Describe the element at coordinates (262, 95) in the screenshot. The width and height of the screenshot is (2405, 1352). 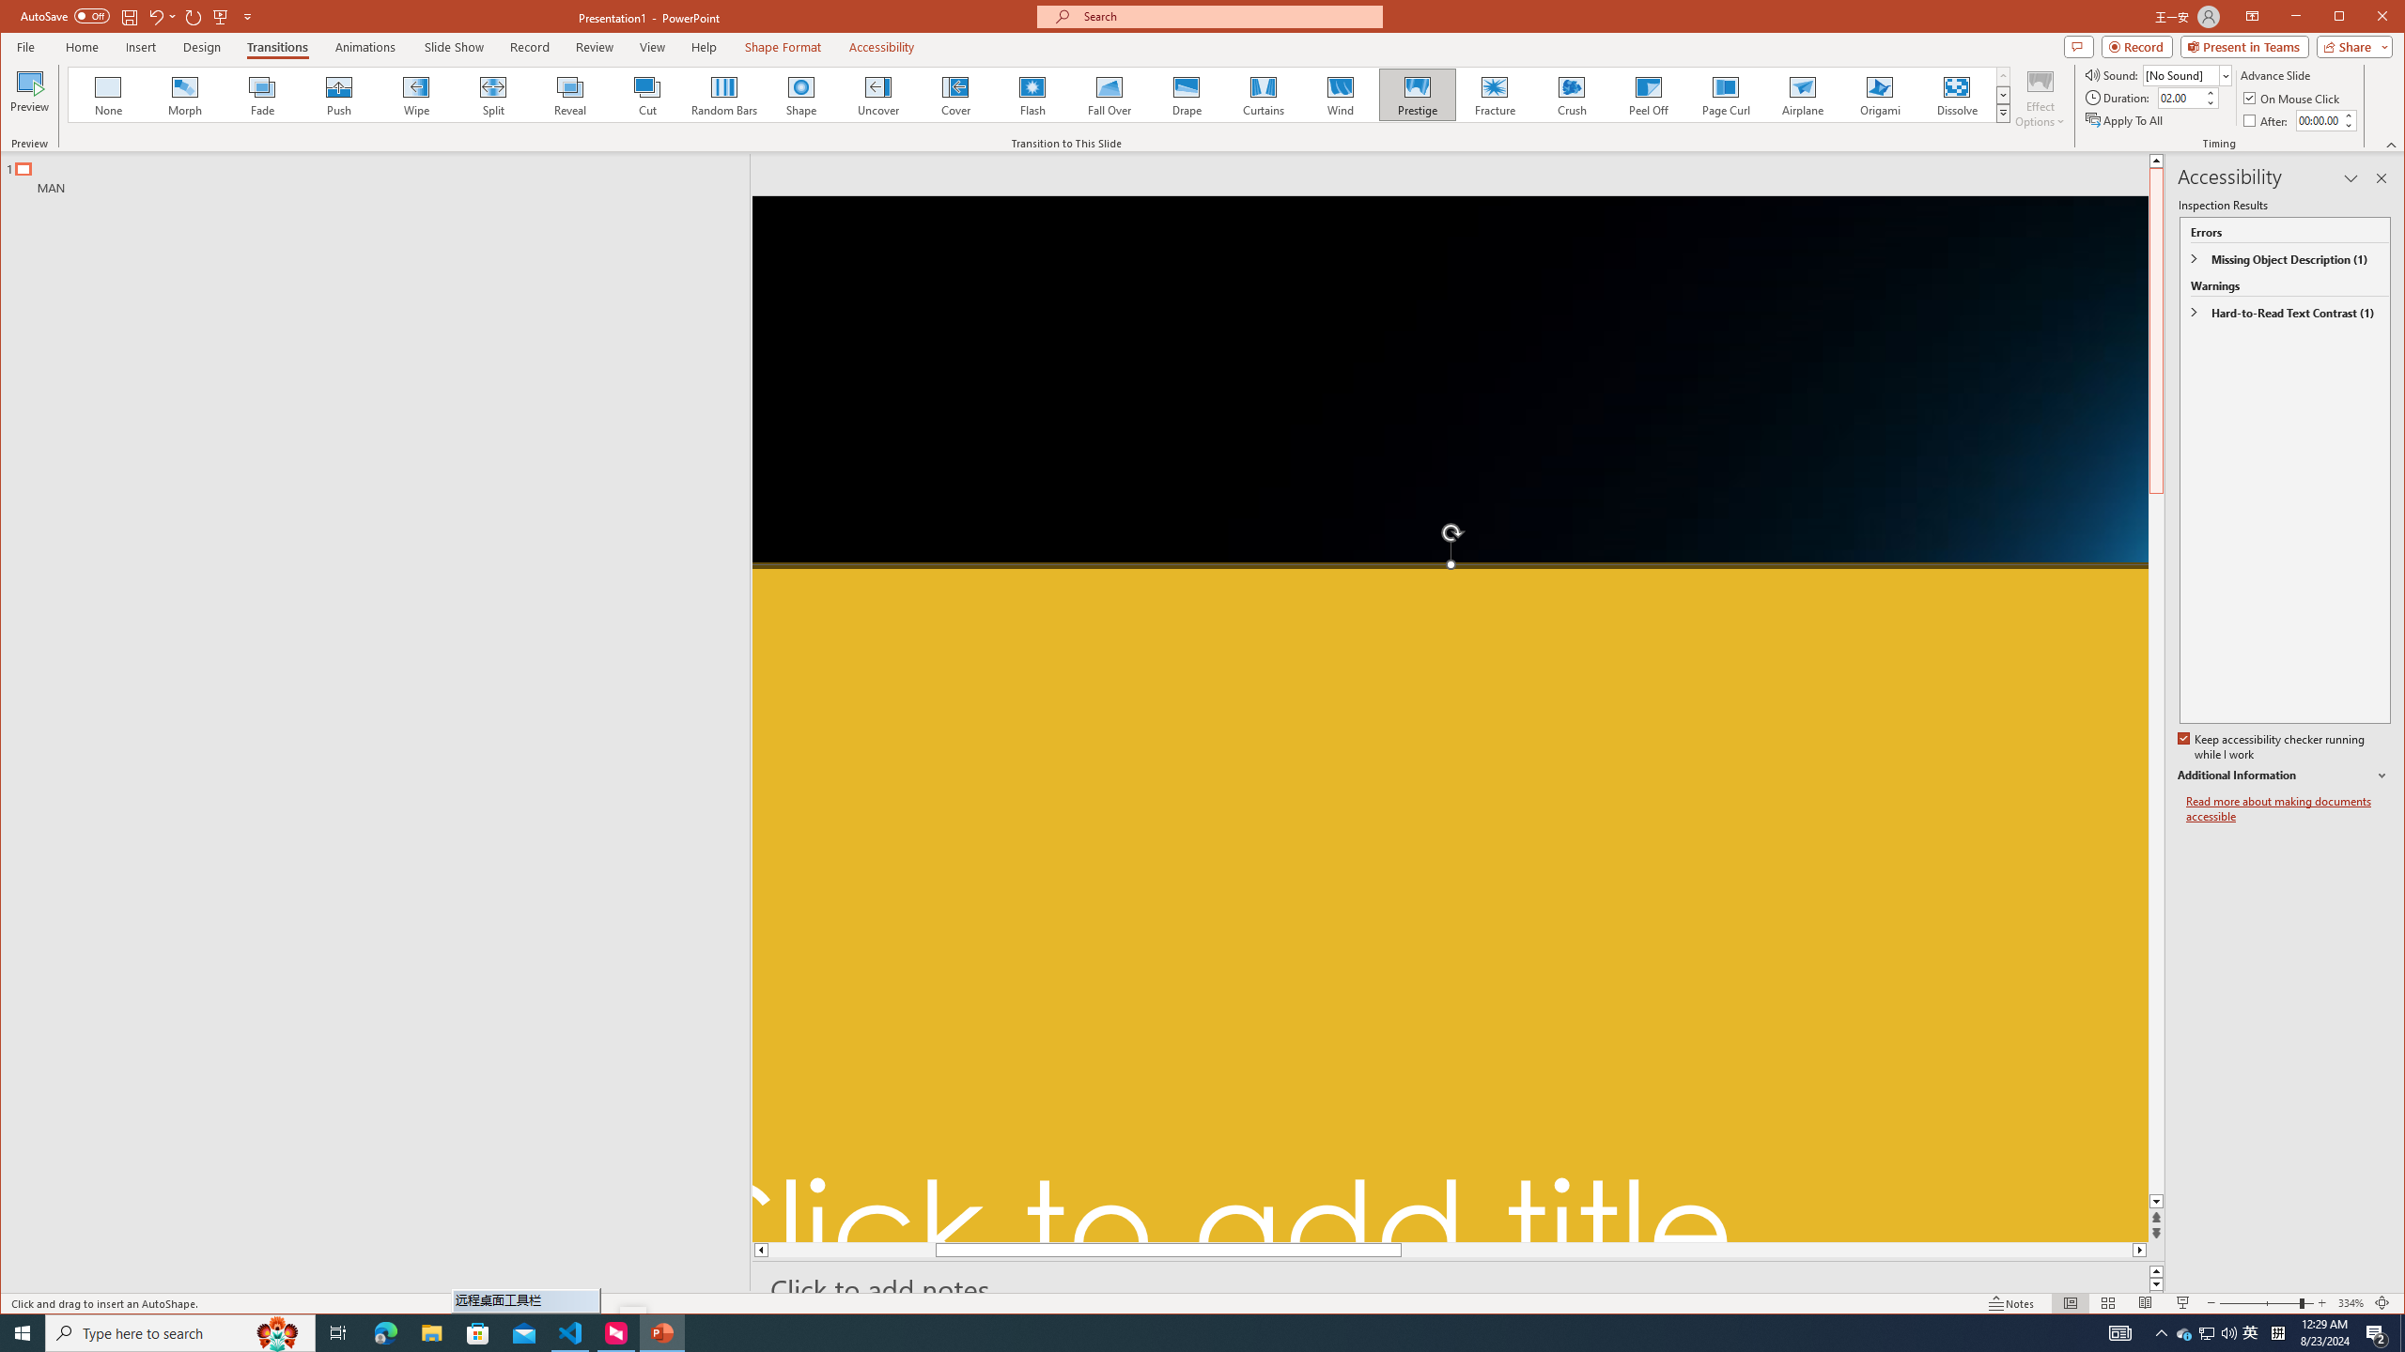
I see `Fade` at that location.